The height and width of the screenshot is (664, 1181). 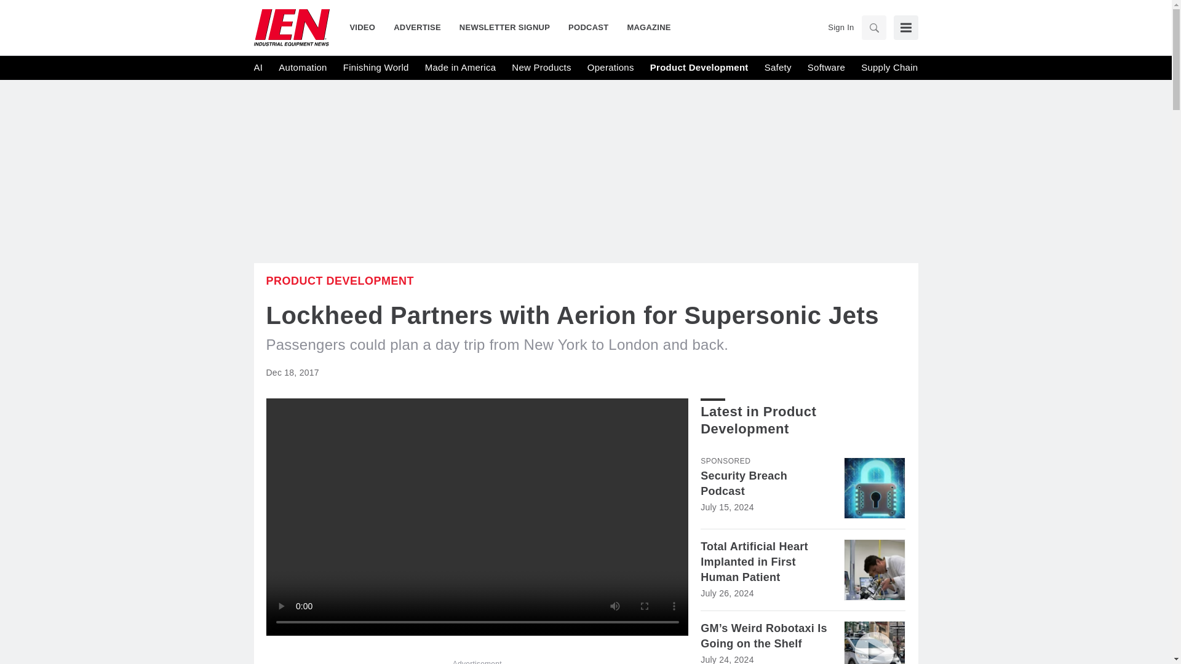 I want to click on Sign In, so click(x=840, y=27).